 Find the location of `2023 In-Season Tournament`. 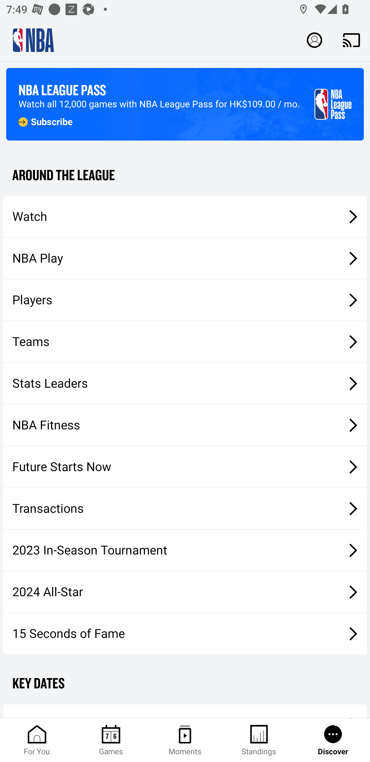

2023 In-Season Tournament is located at coordinates (185, 550).